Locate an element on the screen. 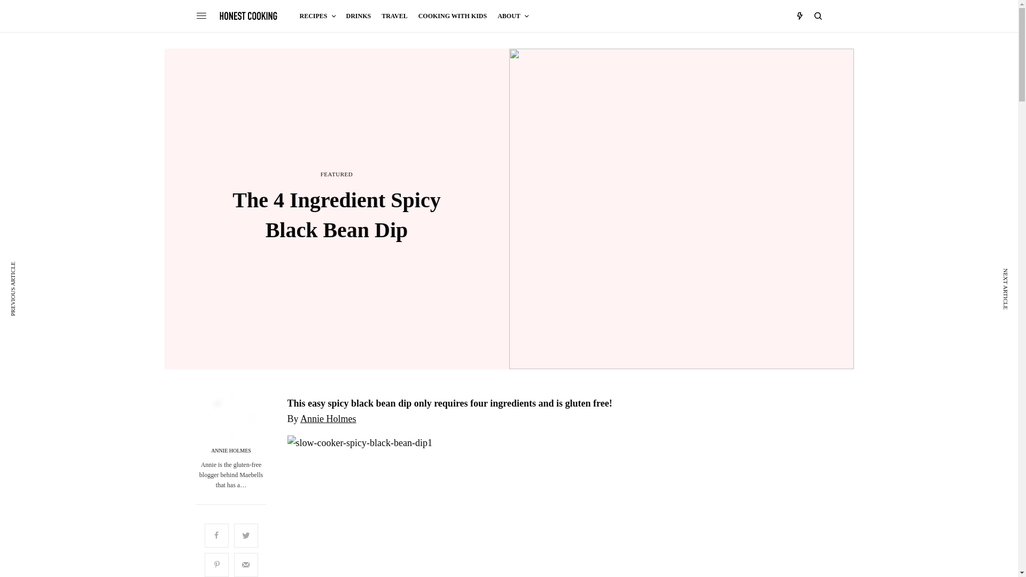 This screenshot has height=577, width=1026. ANNIE HOLMES is located at coordinates (231, 451).